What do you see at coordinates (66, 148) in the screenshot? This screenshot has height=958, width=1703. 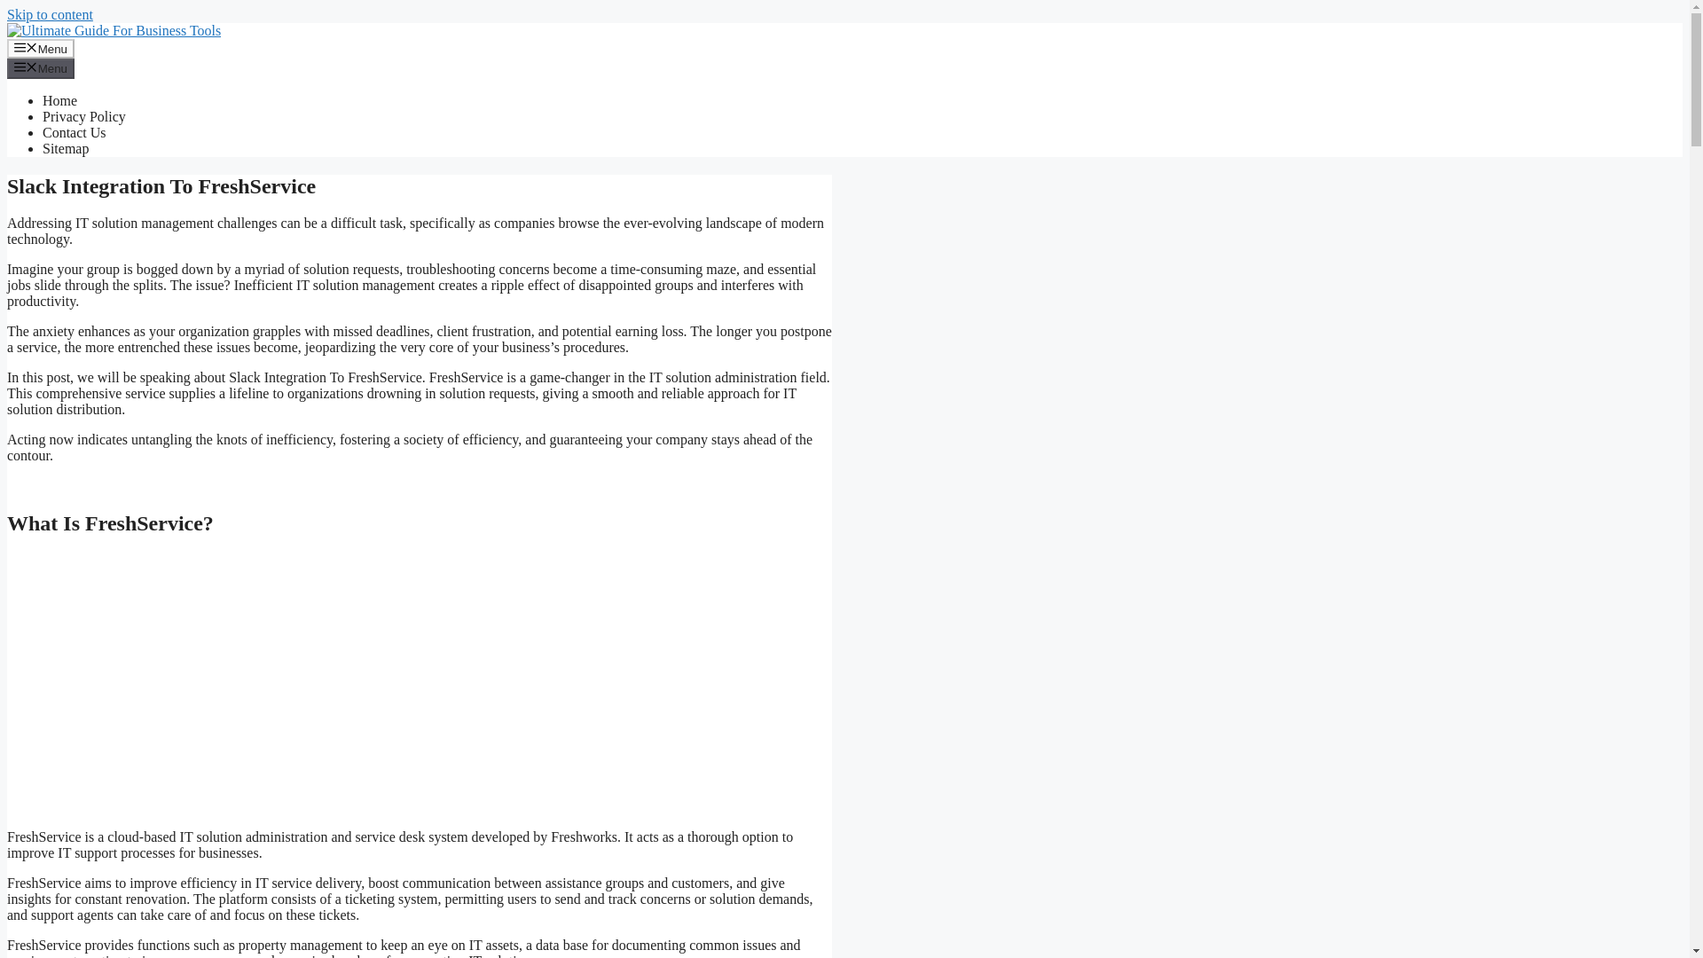 I see `Sitemap` at bounding box center [66, 148].